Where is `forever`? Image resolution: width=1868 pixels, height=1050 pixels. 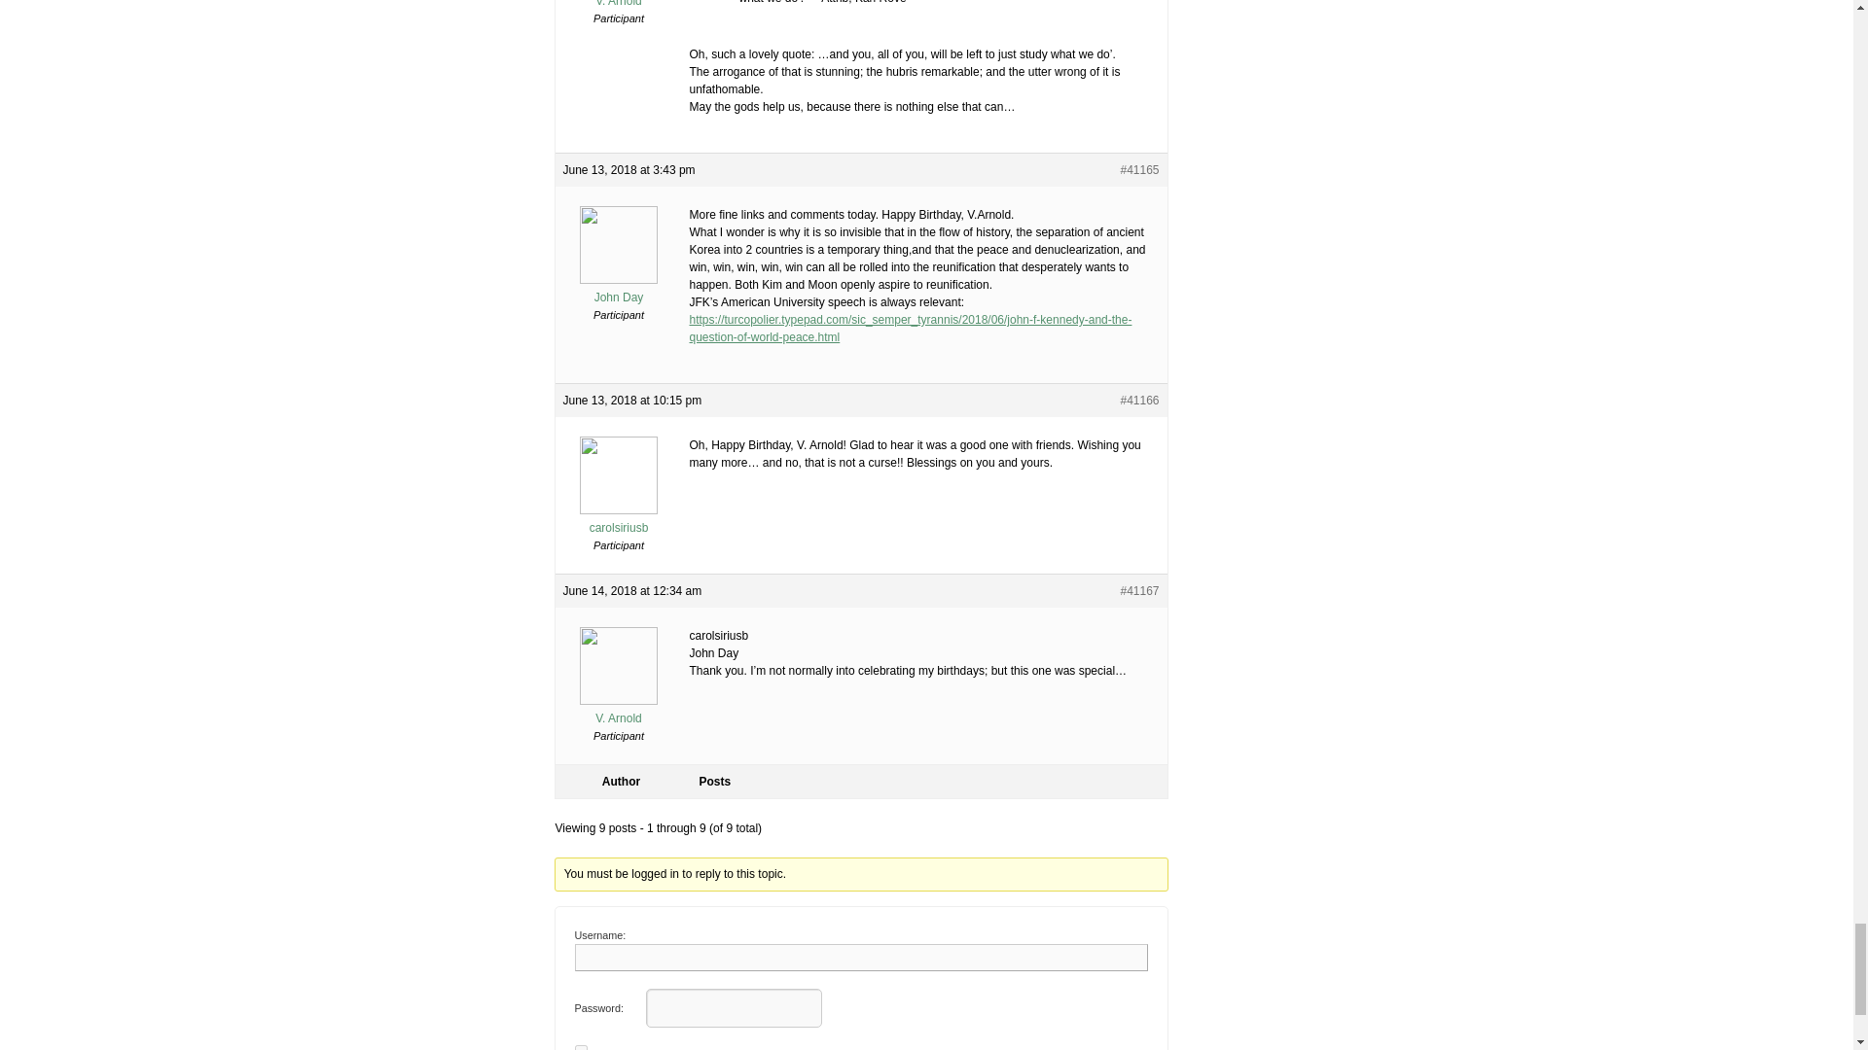 forever is located at coordinates (580, 1047).